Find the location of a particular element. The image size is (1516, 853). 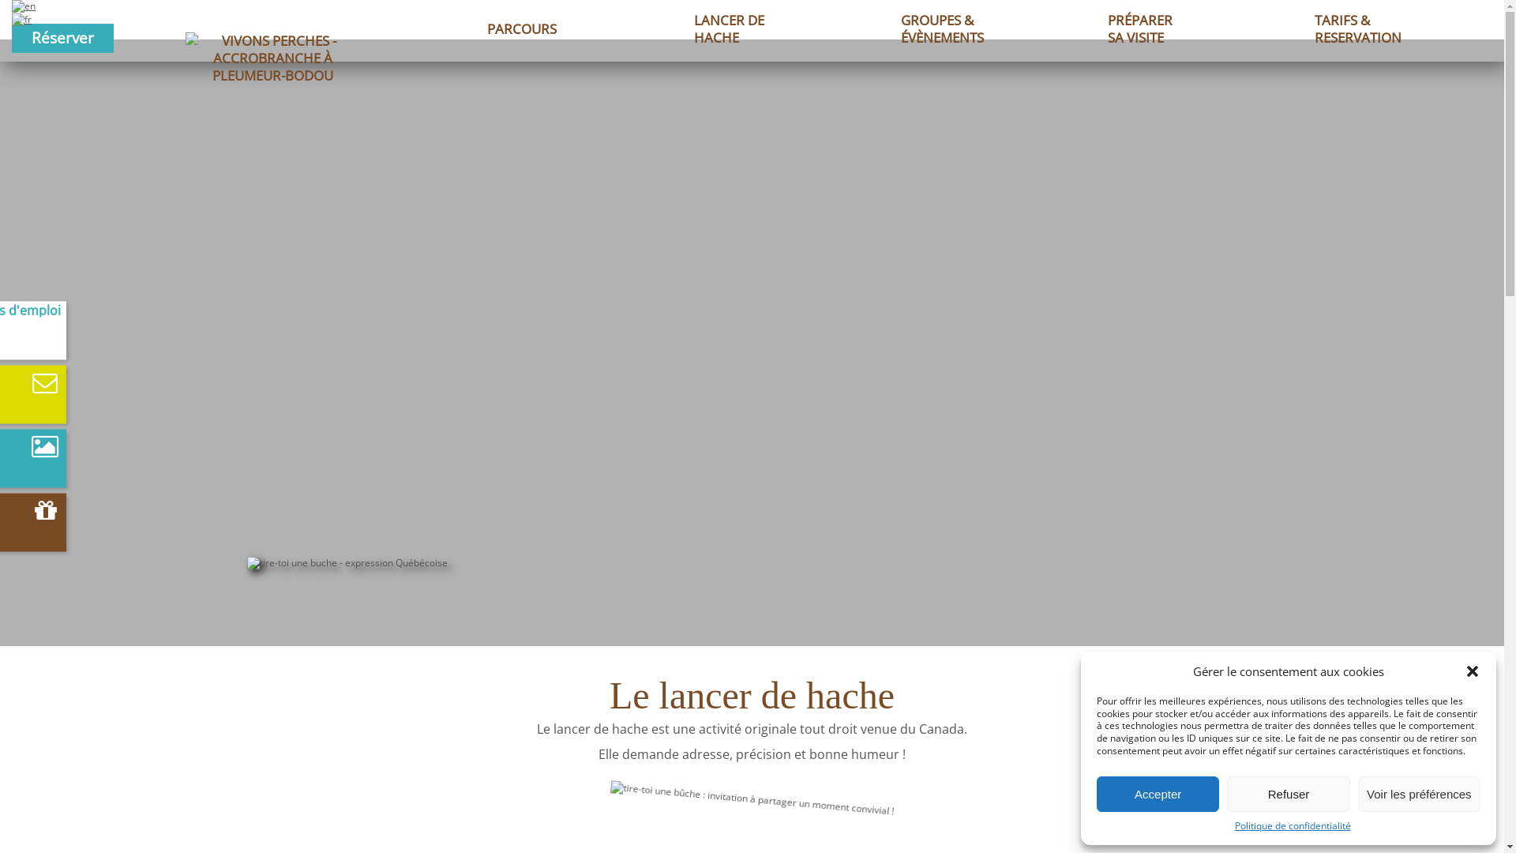

Accepter is located at coordinates (1158, 795).